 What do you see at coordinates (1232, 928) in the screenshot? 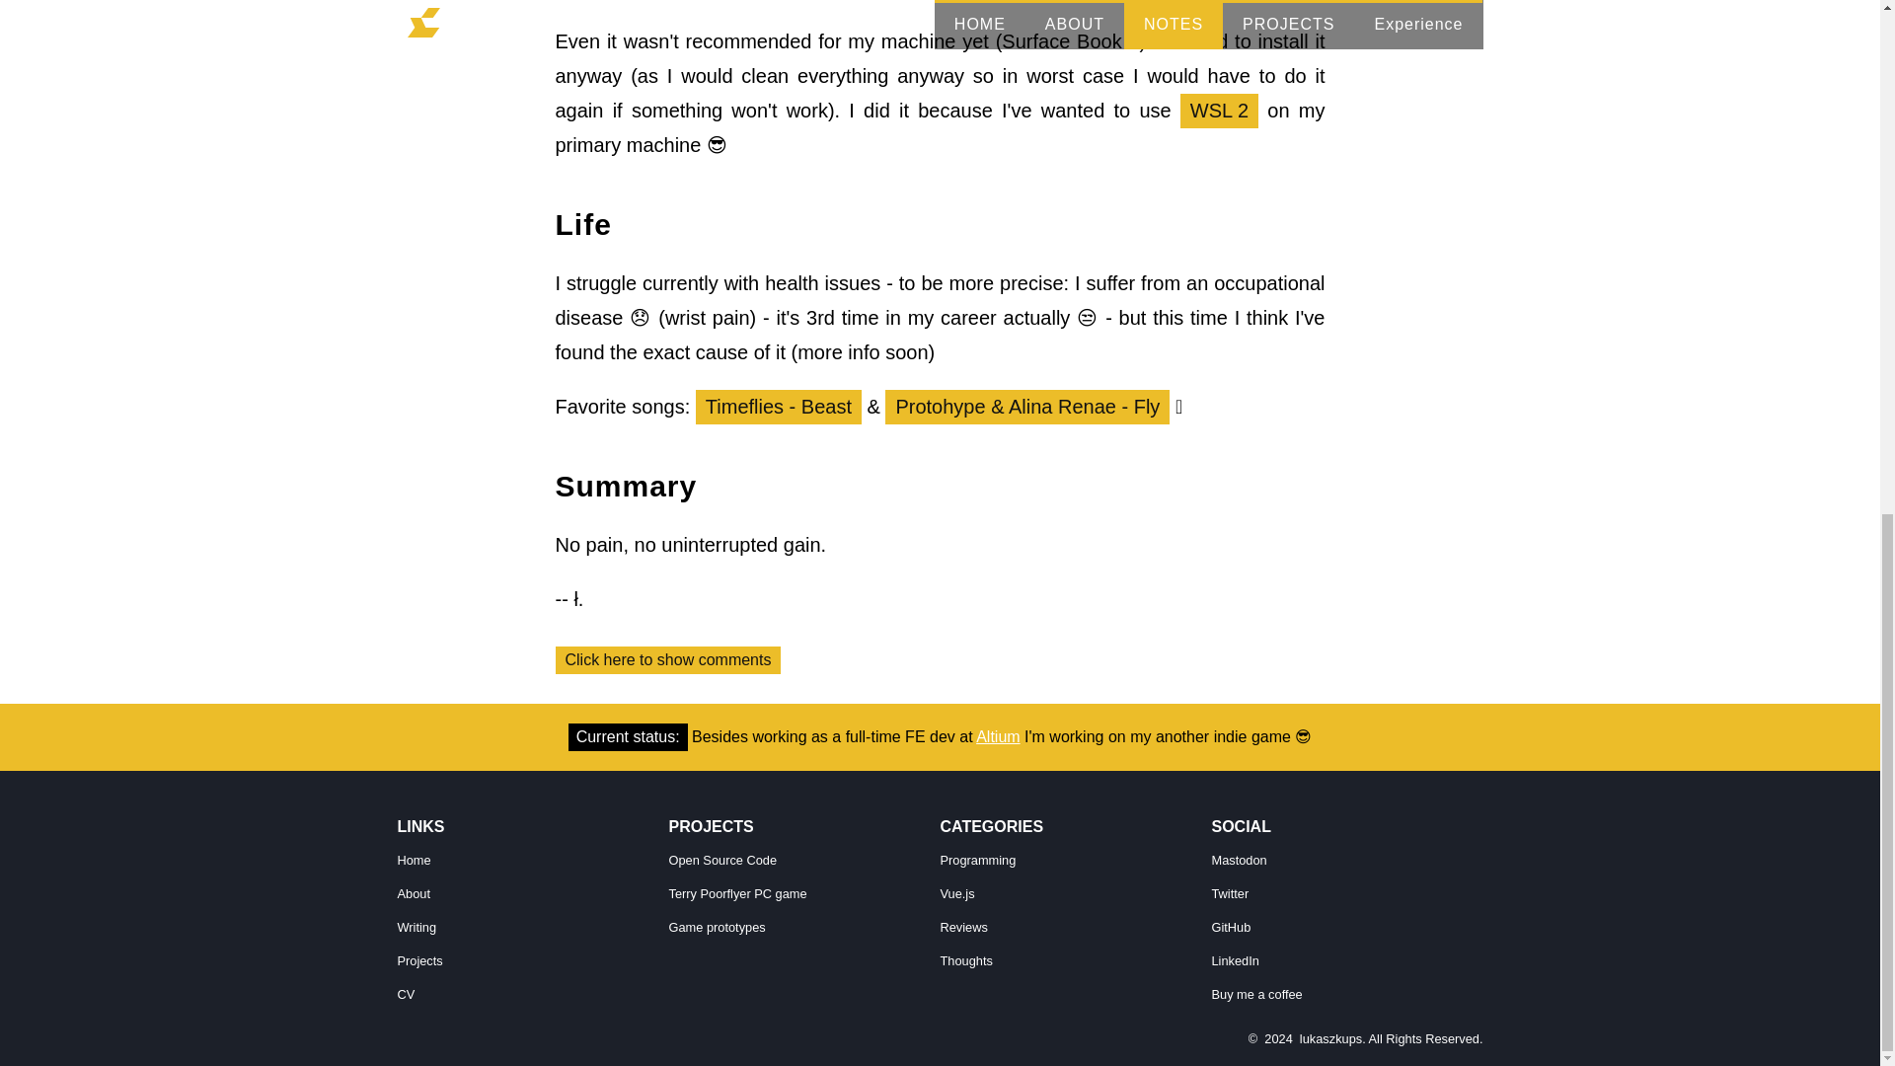
I see `GitHub` at bounding box center [1232, 928].